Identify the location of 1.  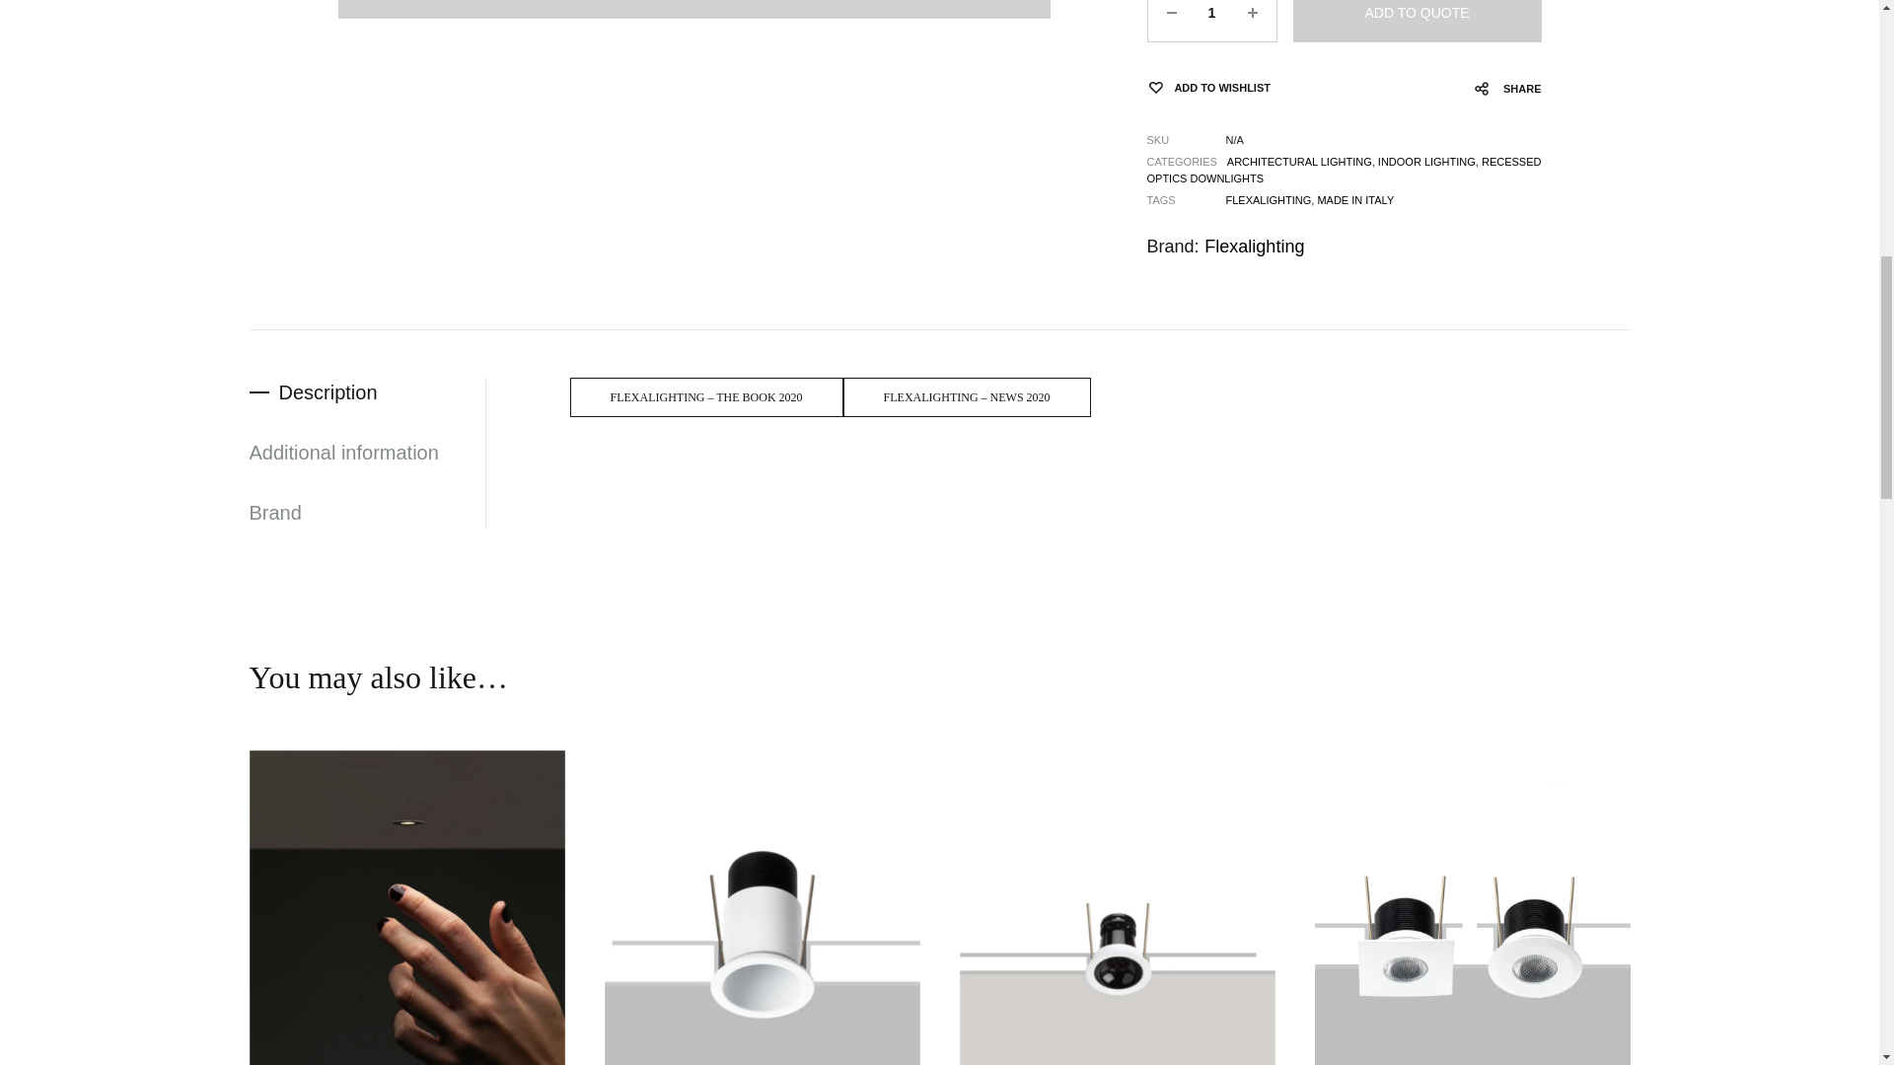
(1211, 21).